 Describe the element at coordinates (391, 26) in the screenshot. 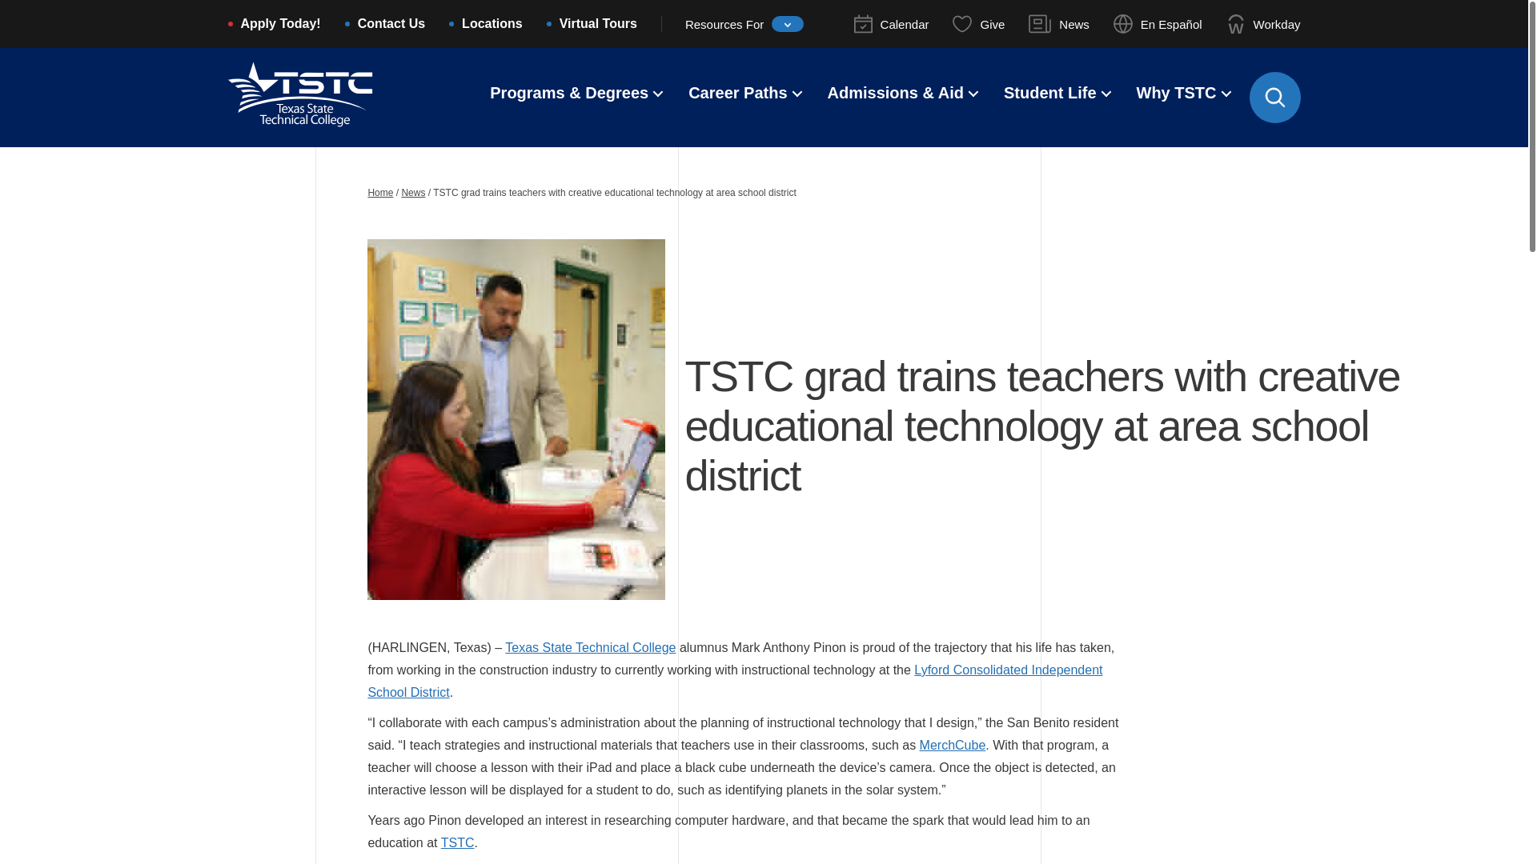

I see `Contact Us` at that location.